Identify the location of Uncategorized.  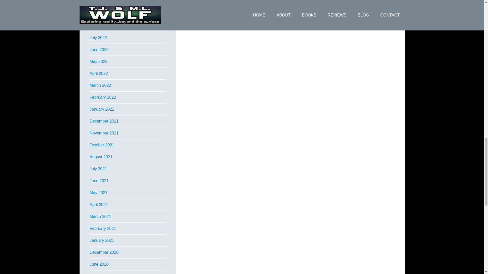
(233, 24).